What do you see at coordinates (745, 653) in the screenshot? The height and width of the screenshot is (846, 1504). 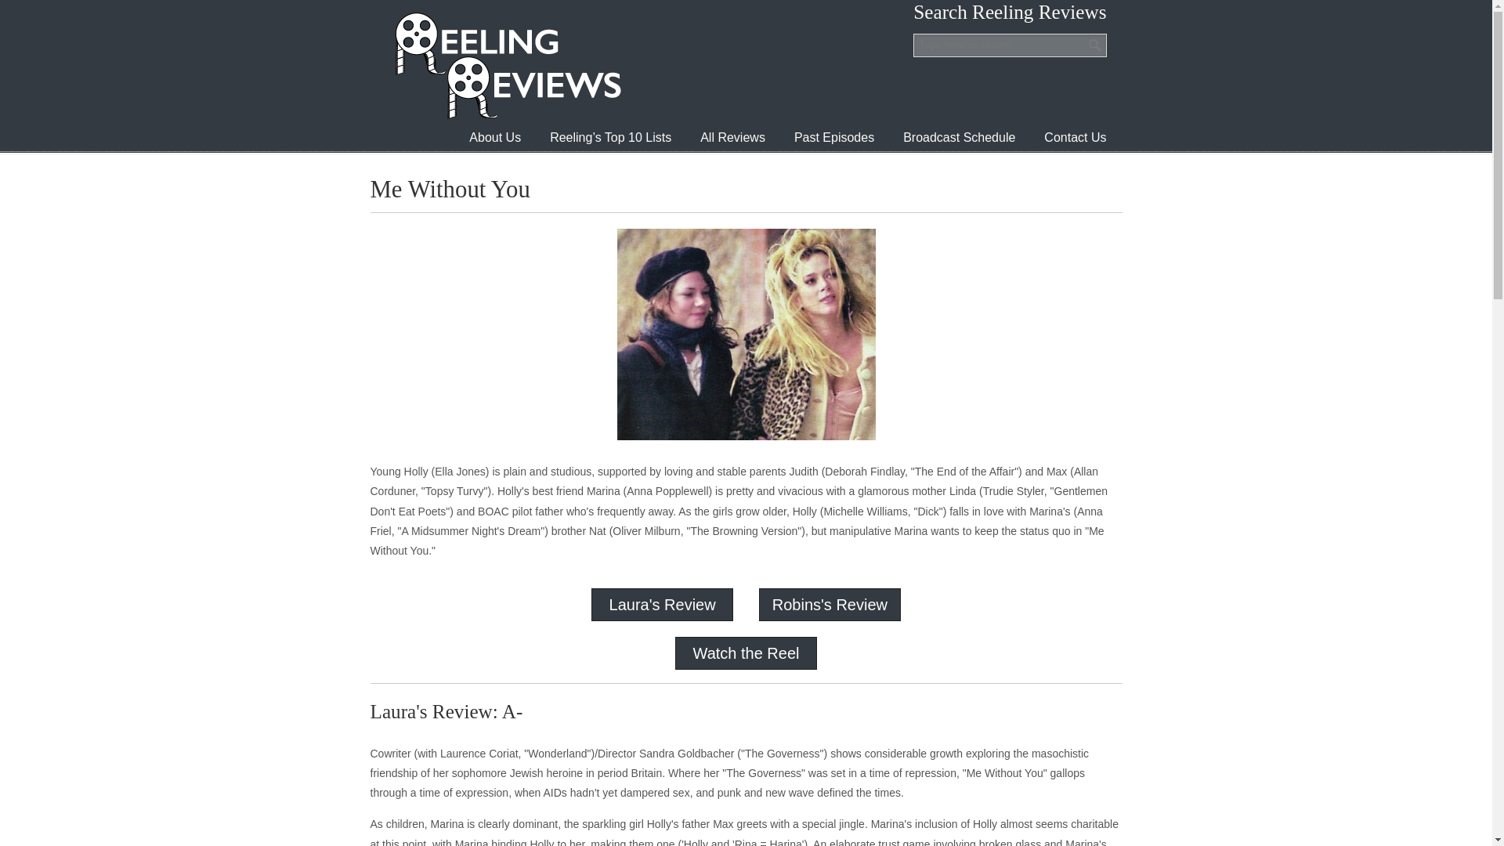 I see `Watch the Reel` at bounding box center [745, 653].